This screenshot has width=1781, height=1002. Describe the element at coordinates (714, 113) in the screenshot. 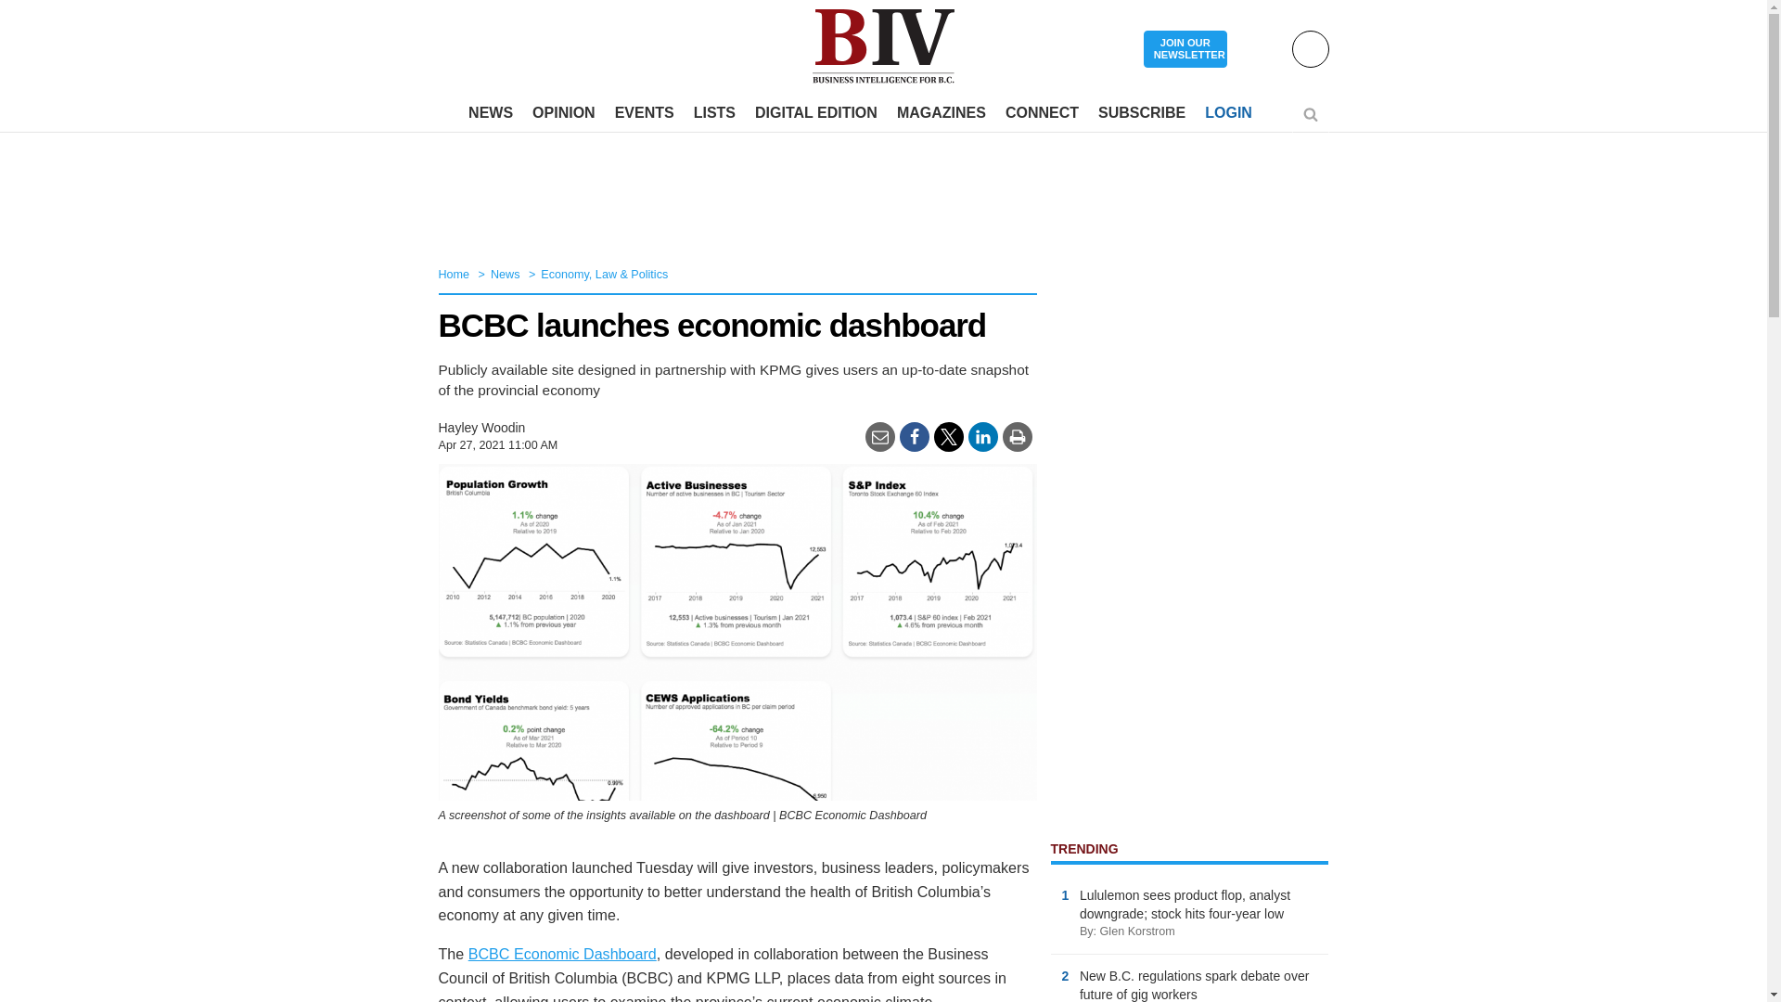

I see `LISTS` at that location.